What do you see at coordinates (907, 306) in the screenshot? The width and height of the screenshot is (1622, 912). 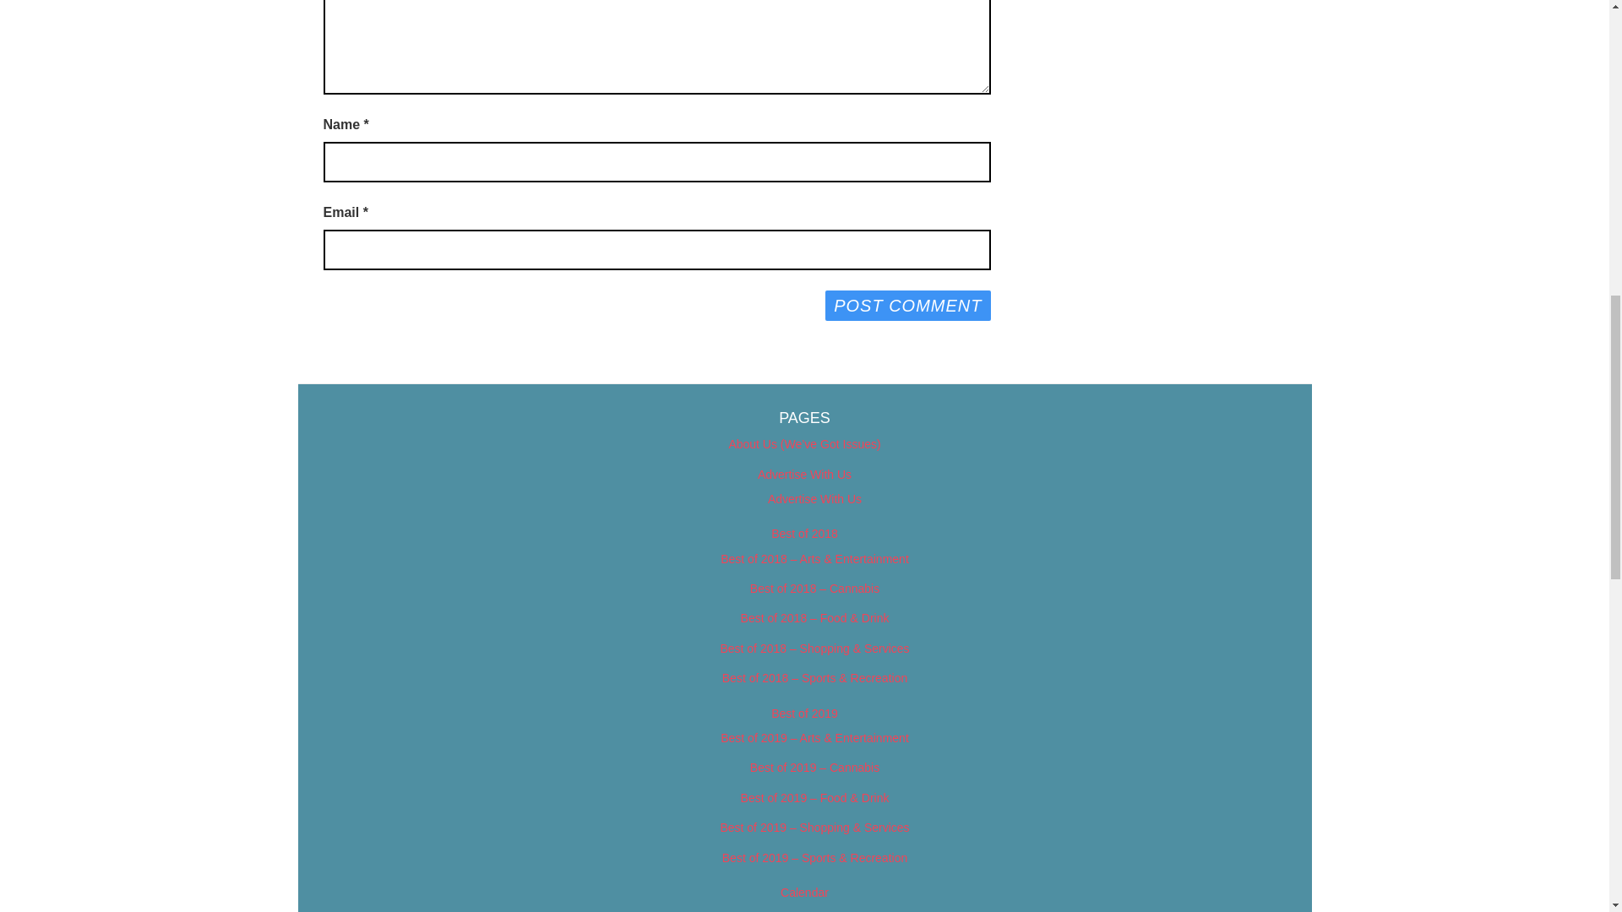 I see `Post Comment` at bounding box center [907, 306].